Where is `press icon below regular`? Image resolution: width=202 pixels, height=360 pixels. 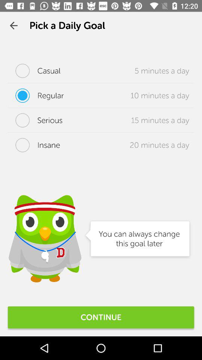 press icon below regular is located at coordinates (35, 120).